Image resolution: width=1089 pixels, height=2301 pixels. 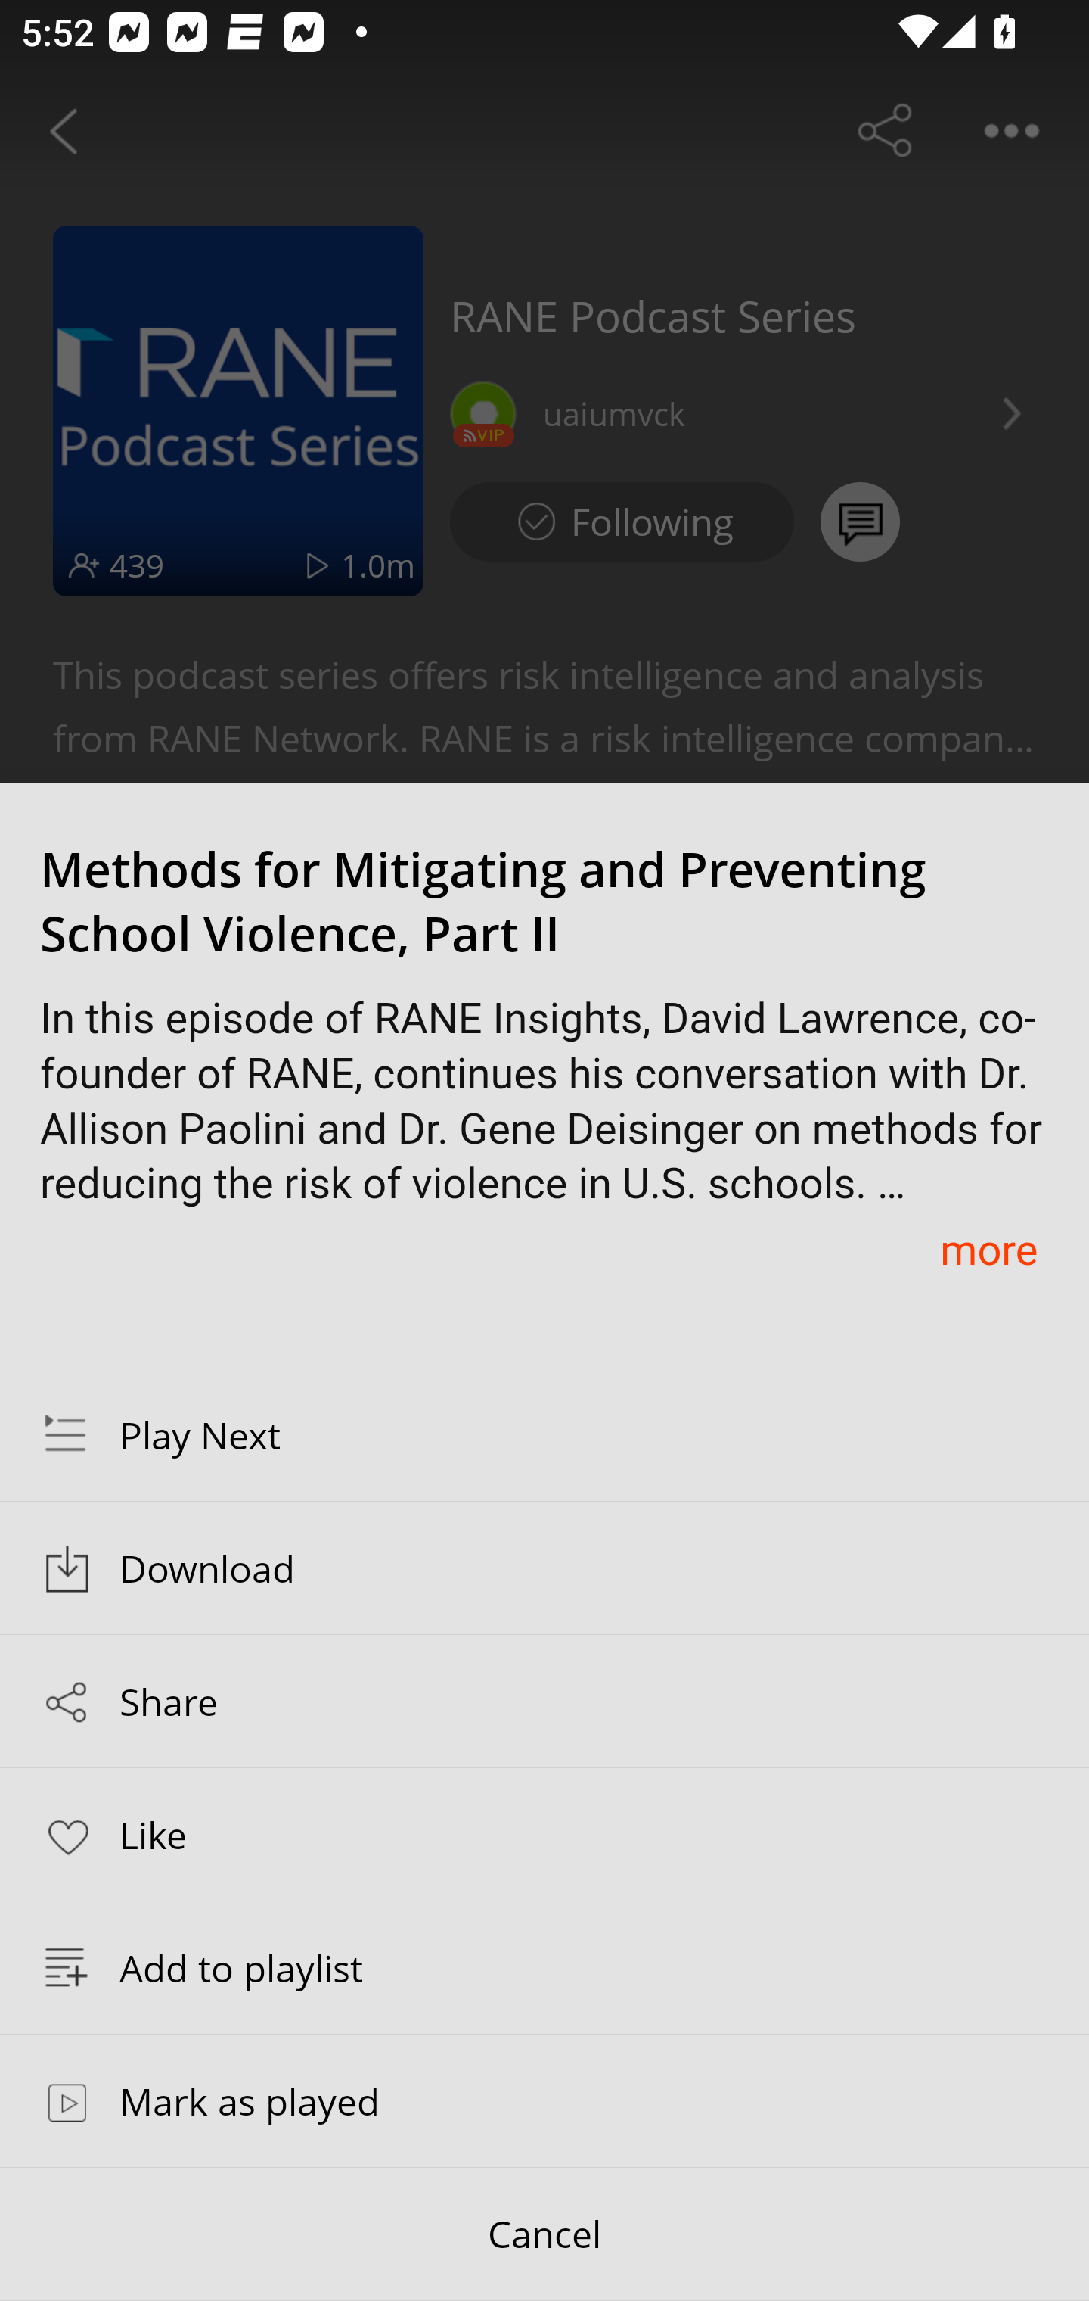 I want to click on Like, so click(x=544, y=1833).